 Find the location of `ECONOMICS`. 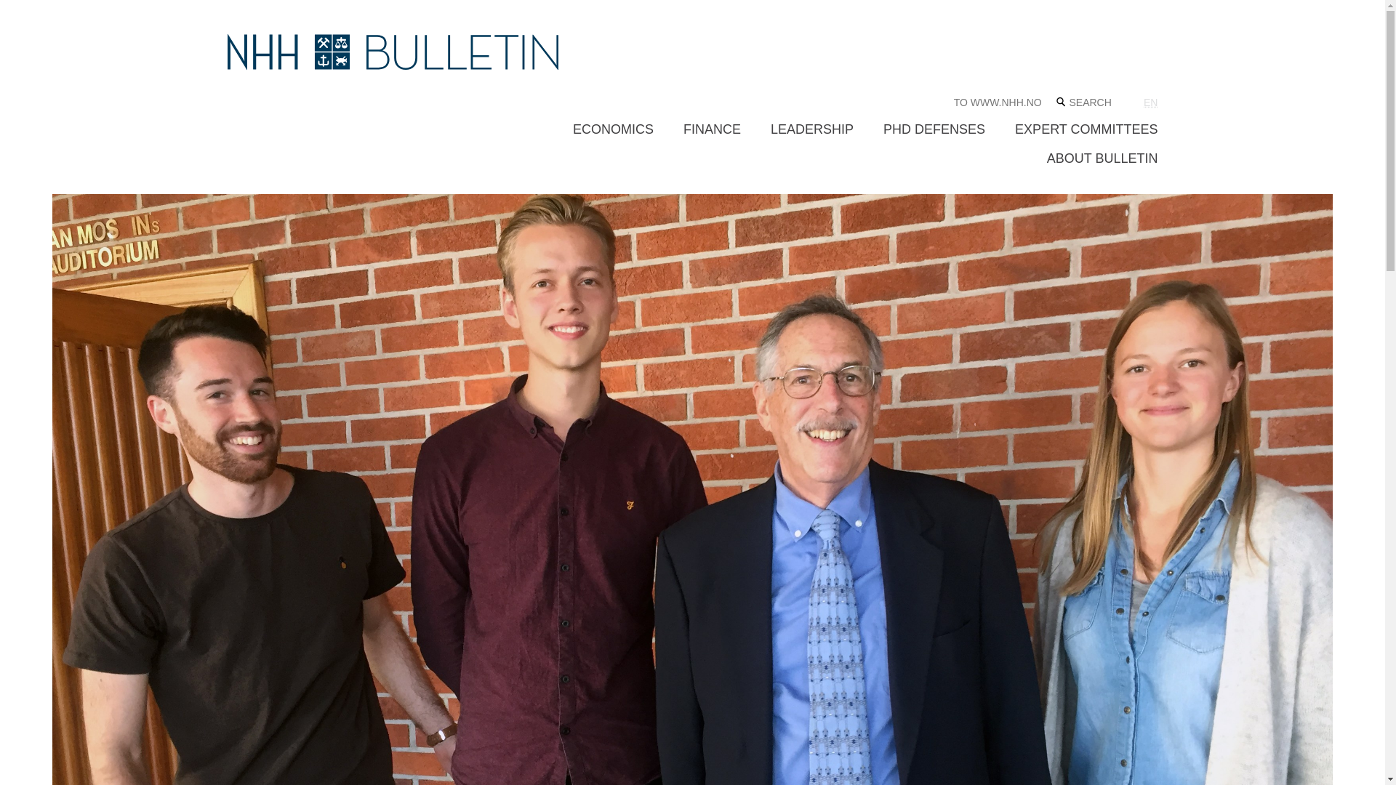

ECONOMICS is located at coordinates (612, 129).